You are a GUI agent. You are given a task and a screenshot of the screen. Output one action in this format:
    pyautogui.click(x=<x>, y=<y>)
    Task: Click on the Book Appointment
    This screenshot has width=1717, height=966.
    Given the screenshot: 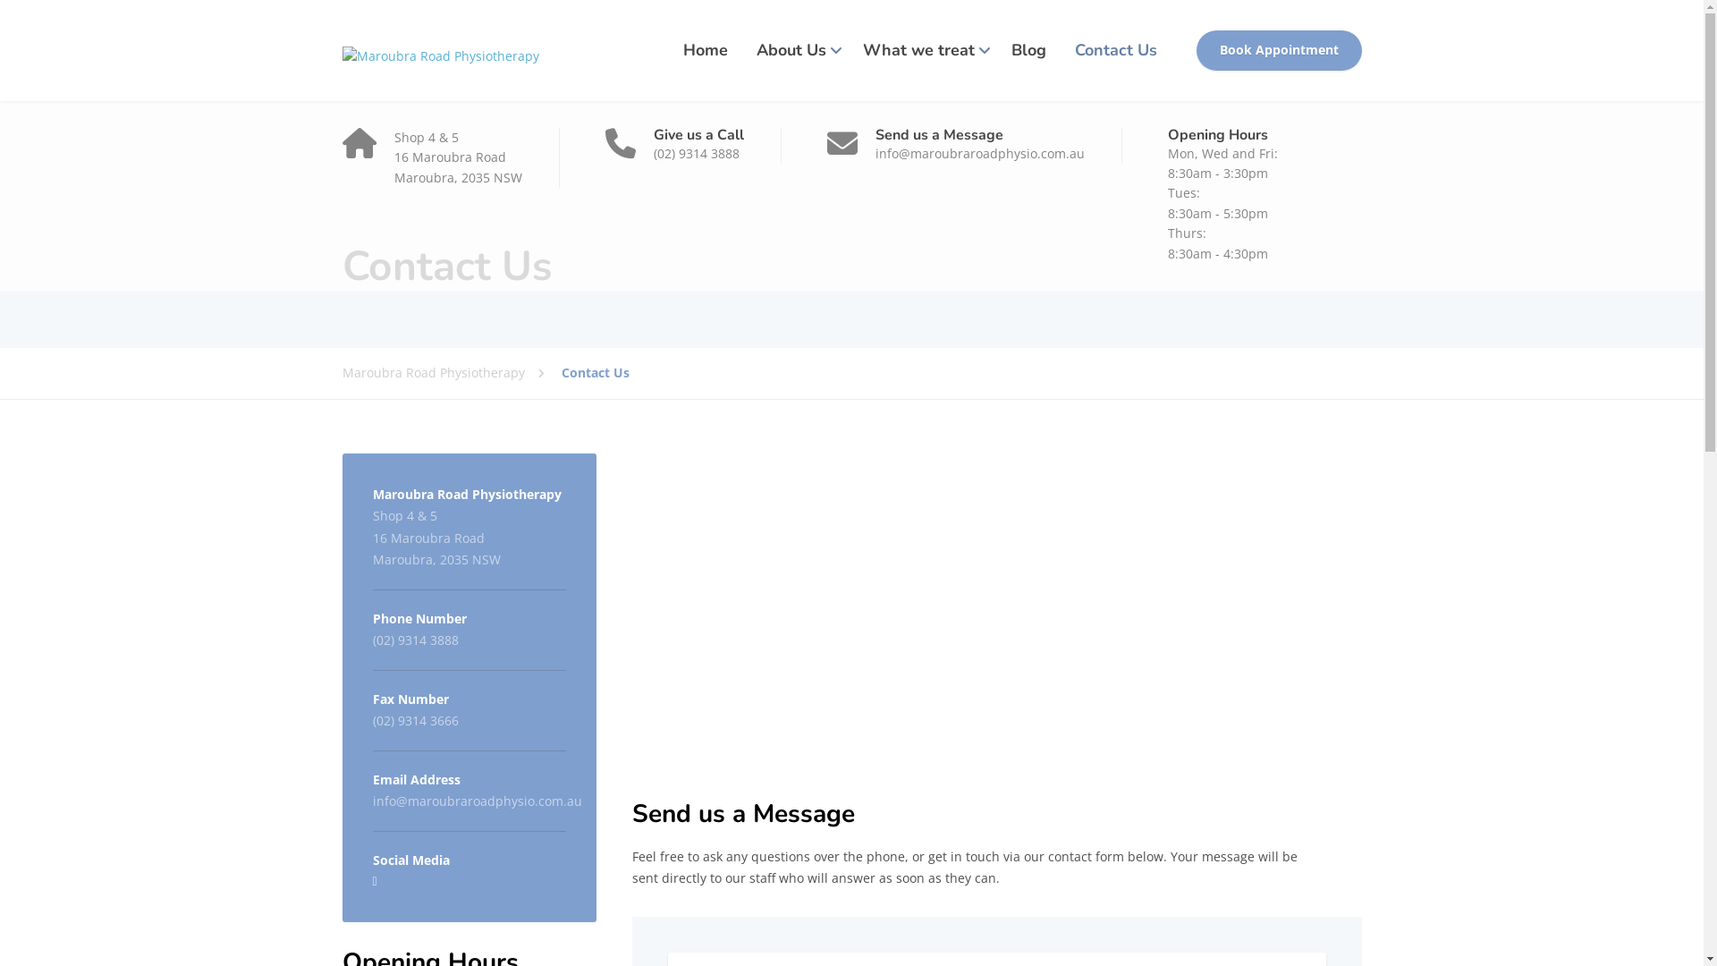 What is the action you would take?
    pyautogui.click(x=1279, y=51)
    